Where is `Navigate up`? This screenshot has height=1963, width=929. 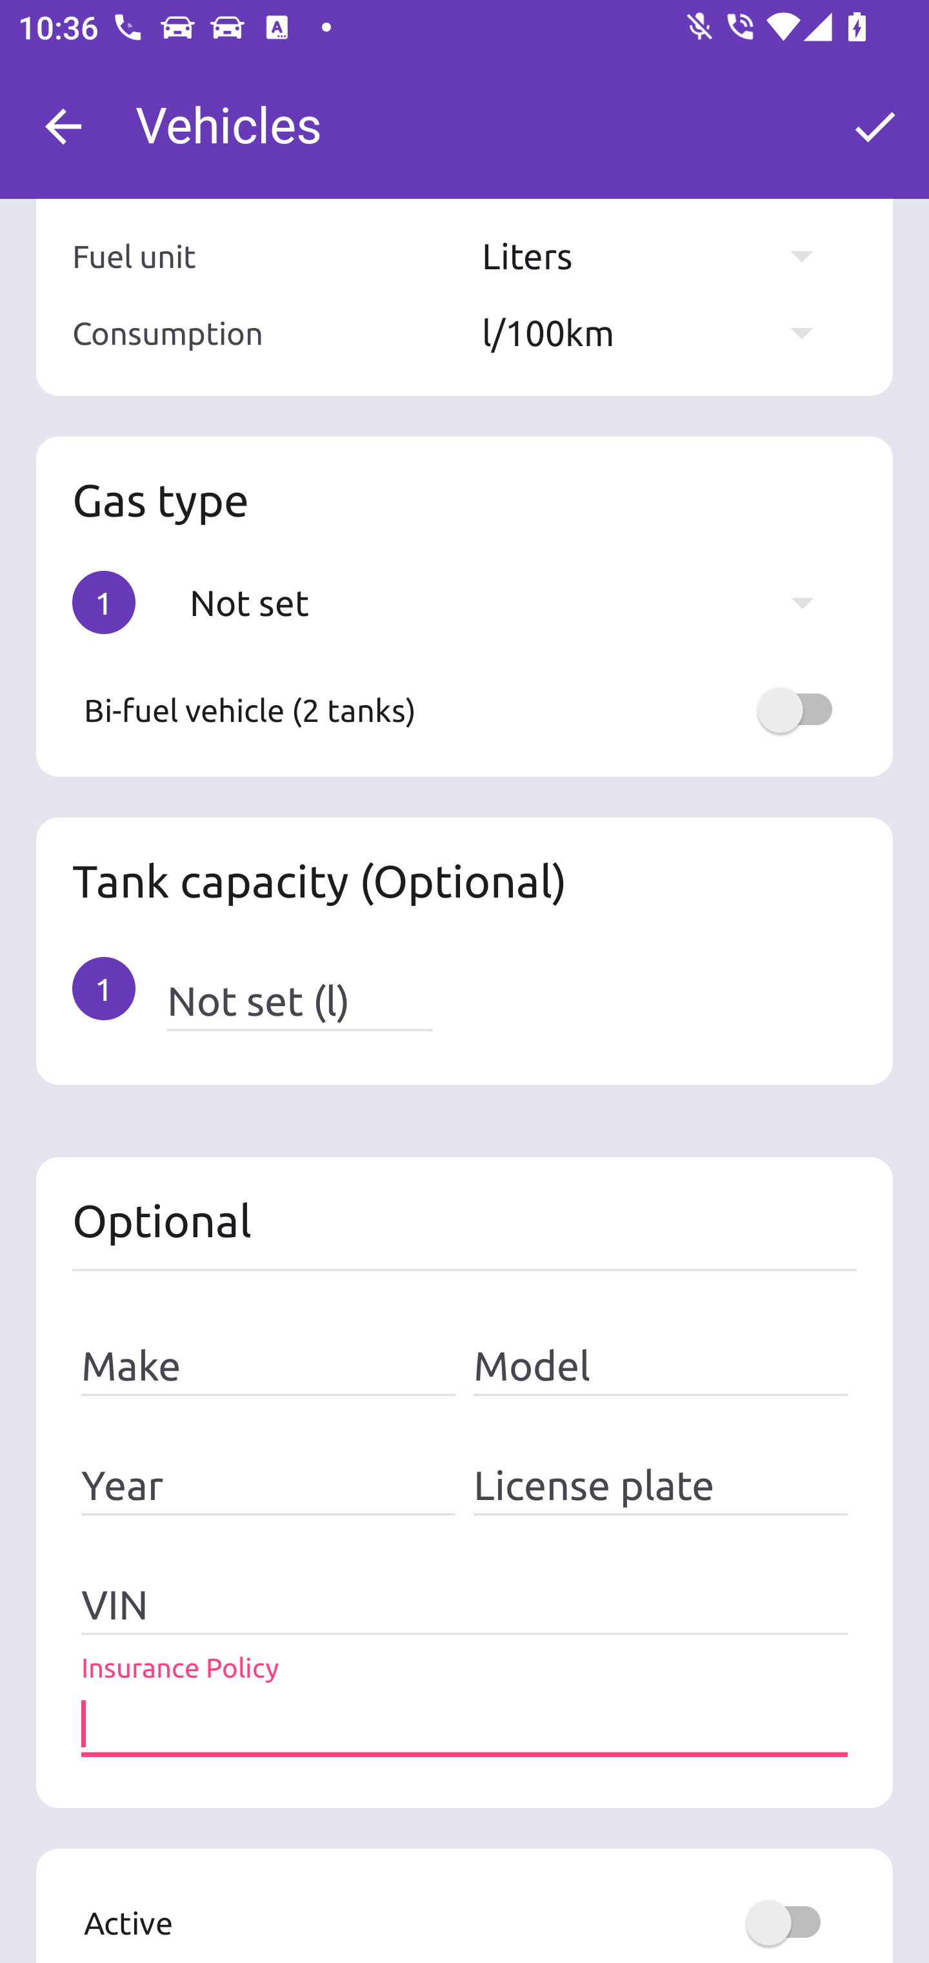 Navigate up is located at coordinates (63, 127).